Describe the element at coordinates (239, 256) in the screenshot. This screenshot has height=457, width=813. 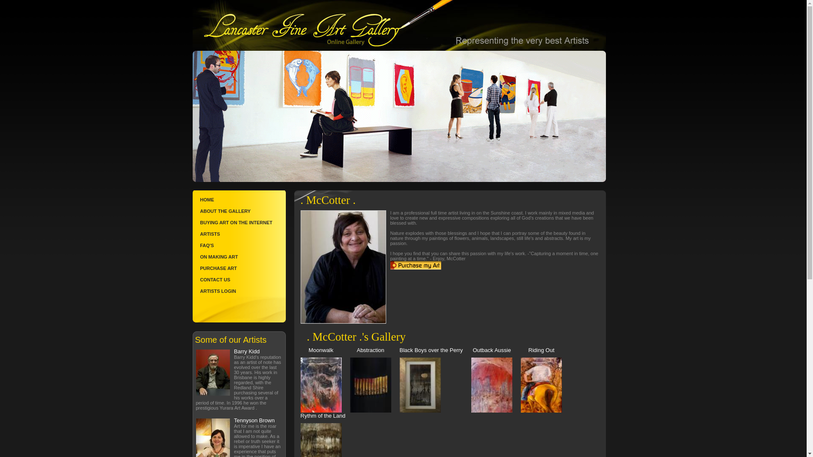
I see `ON MAKING ART` at that location.